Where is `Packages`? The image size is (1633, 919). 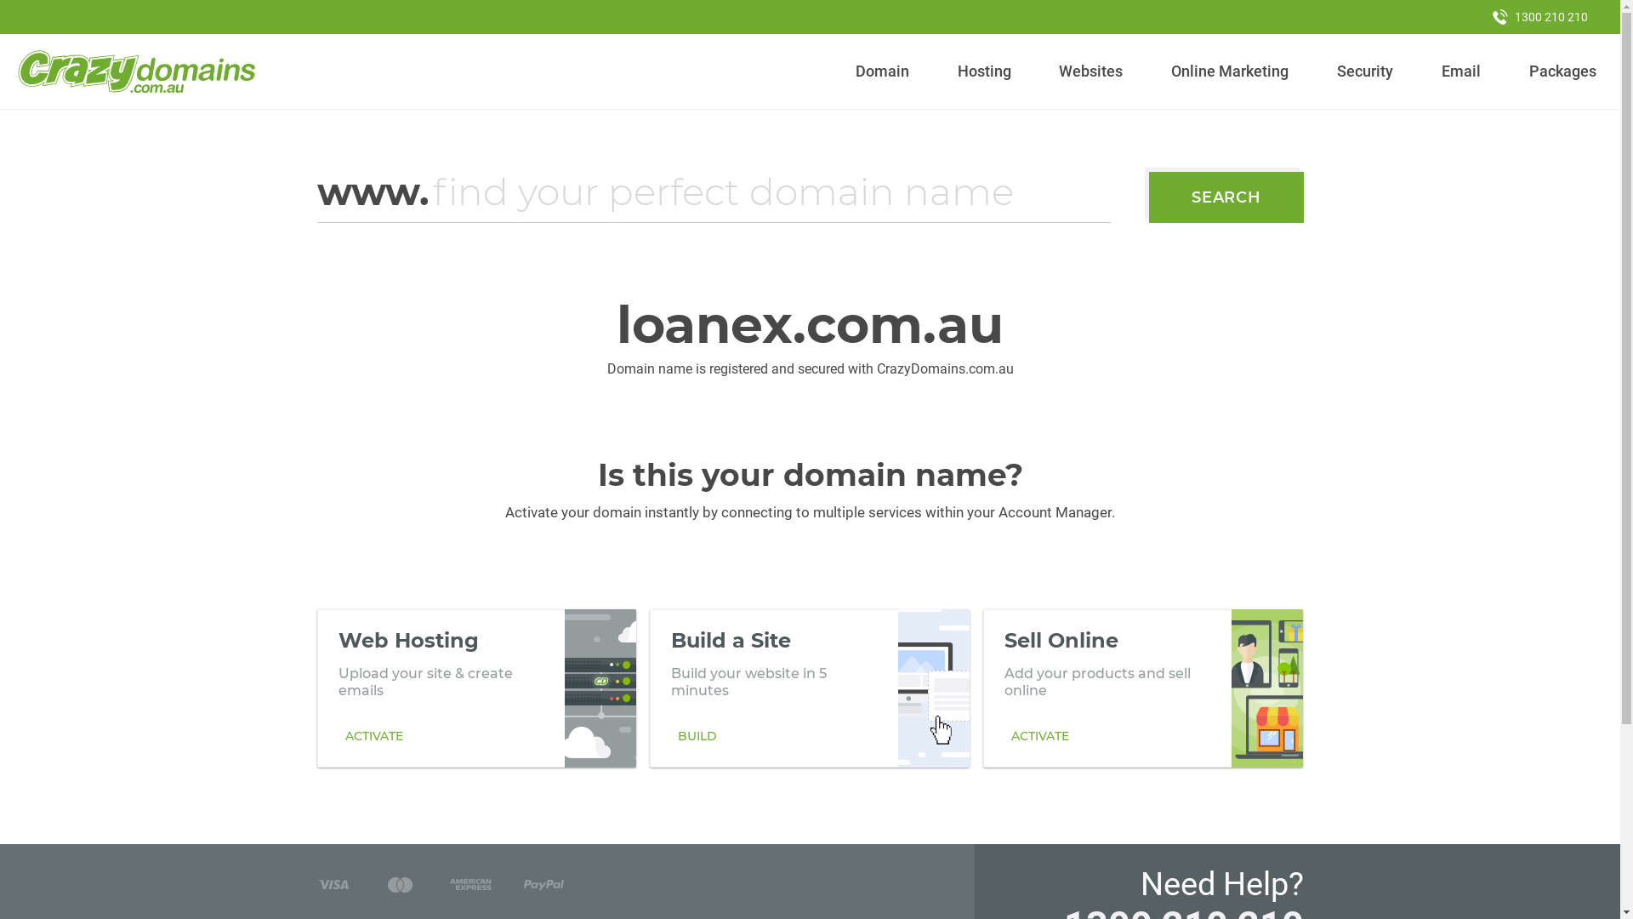 Packages is located at coordinates (1562, 71).